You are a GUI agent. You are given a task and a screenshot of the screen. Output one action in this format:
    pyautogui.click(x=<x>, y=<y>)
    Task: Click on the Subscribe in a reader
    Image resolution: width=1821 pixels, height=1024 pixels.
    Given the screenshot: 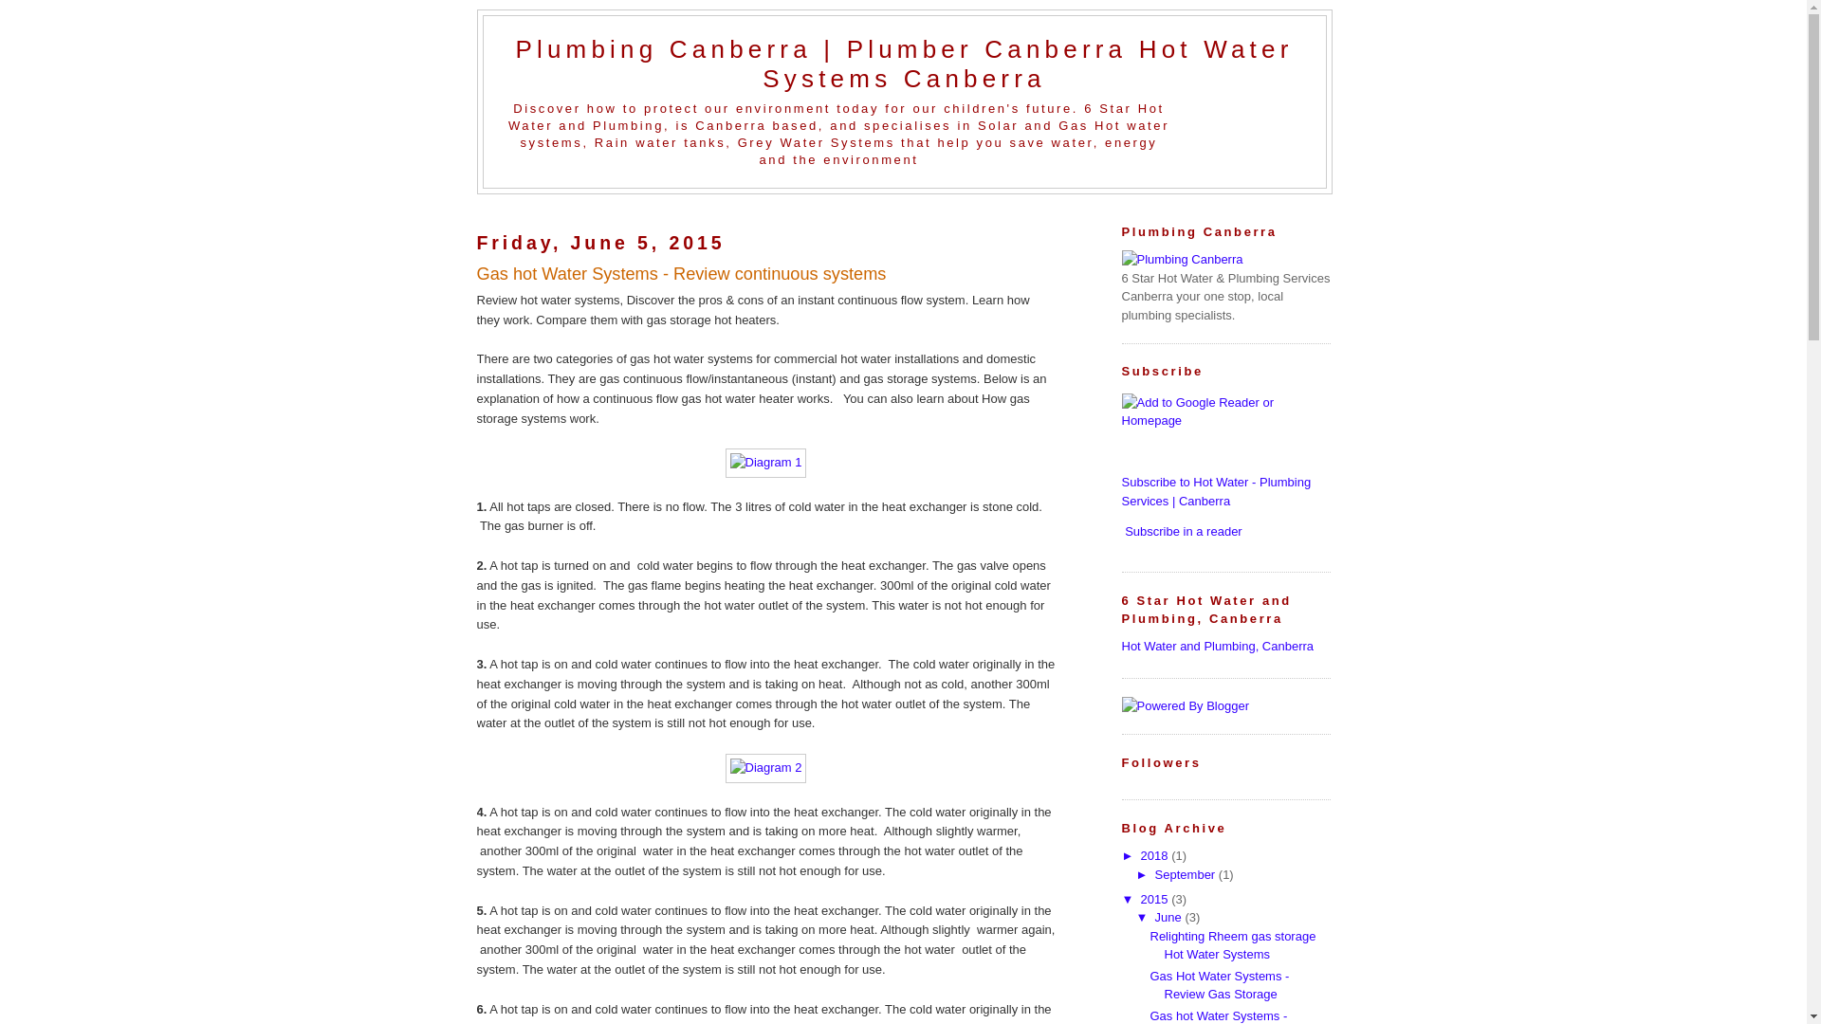 What is the action you would take?
    pyautogui.click(x=1184, y=531)
    